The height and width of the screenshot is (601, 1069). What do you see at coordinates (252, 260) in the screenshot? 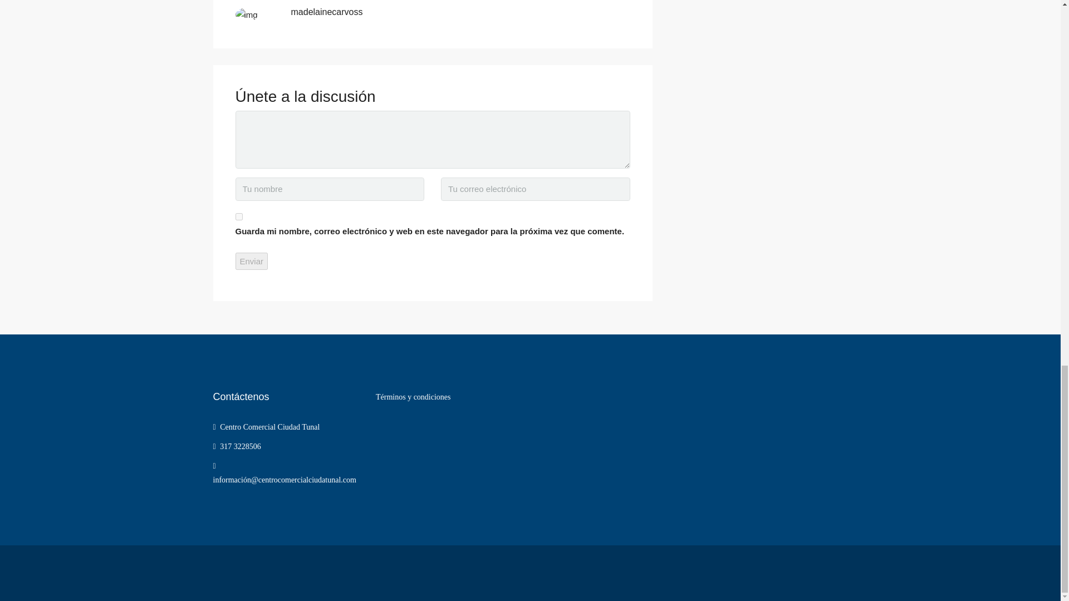
I see `Enviar` at bounding box center [252, 260].